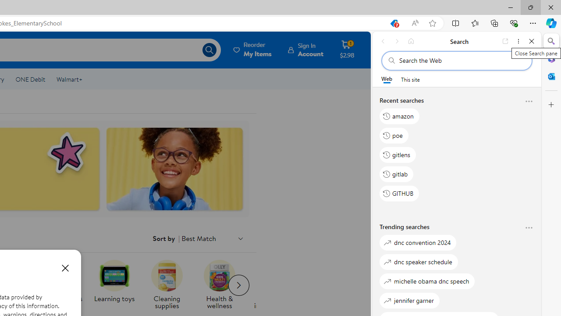  I want to click on Outlook, so click(551, 76).